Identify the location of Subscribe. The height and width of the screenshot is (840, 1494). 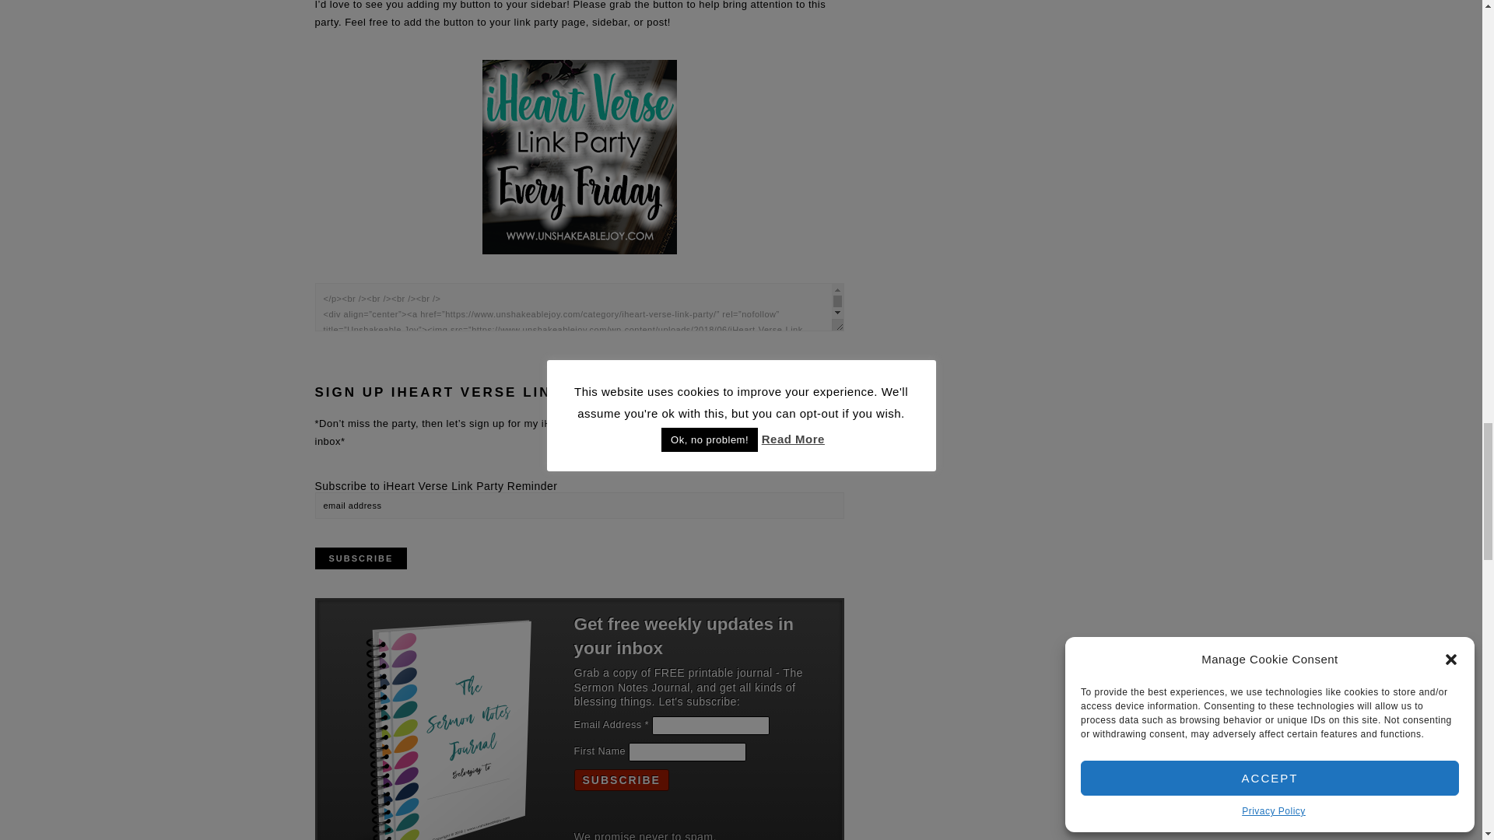
(359, 558).